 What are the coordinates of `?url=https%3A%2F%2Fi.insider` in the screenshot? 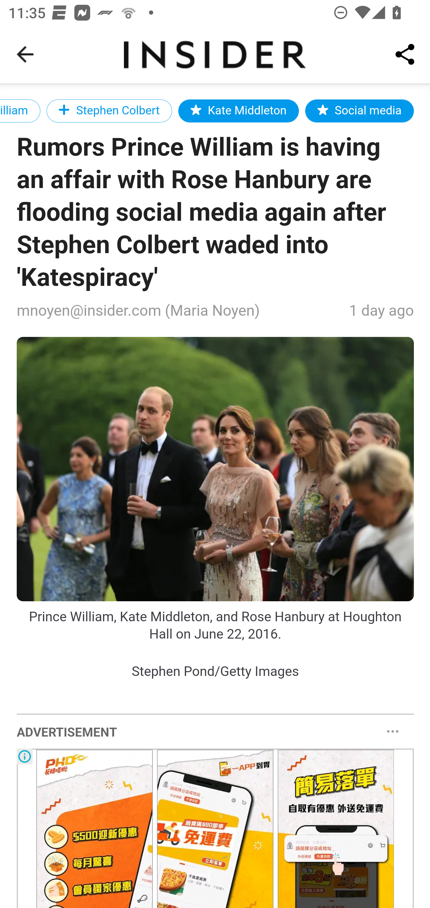 It's located at (216, 469).